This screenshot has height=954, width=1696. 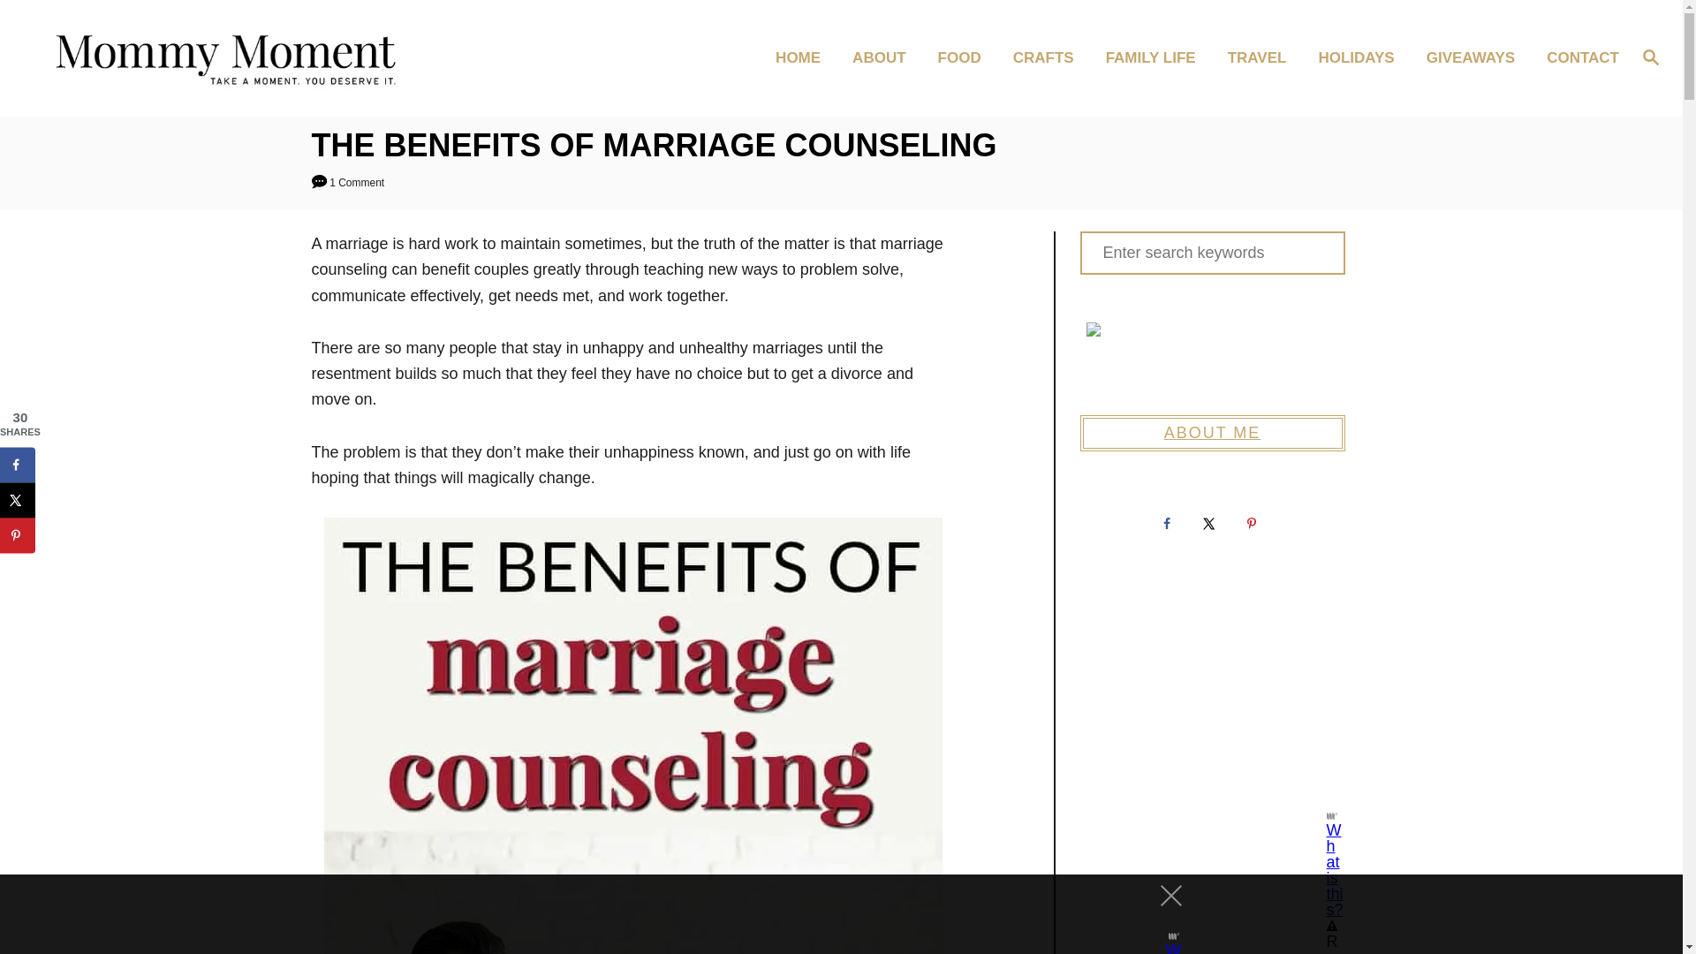 What do you see at coordinates (1476, 58) in the screenshot?
I see `GIVEAWAYS` at bounding box center [1476, 58].